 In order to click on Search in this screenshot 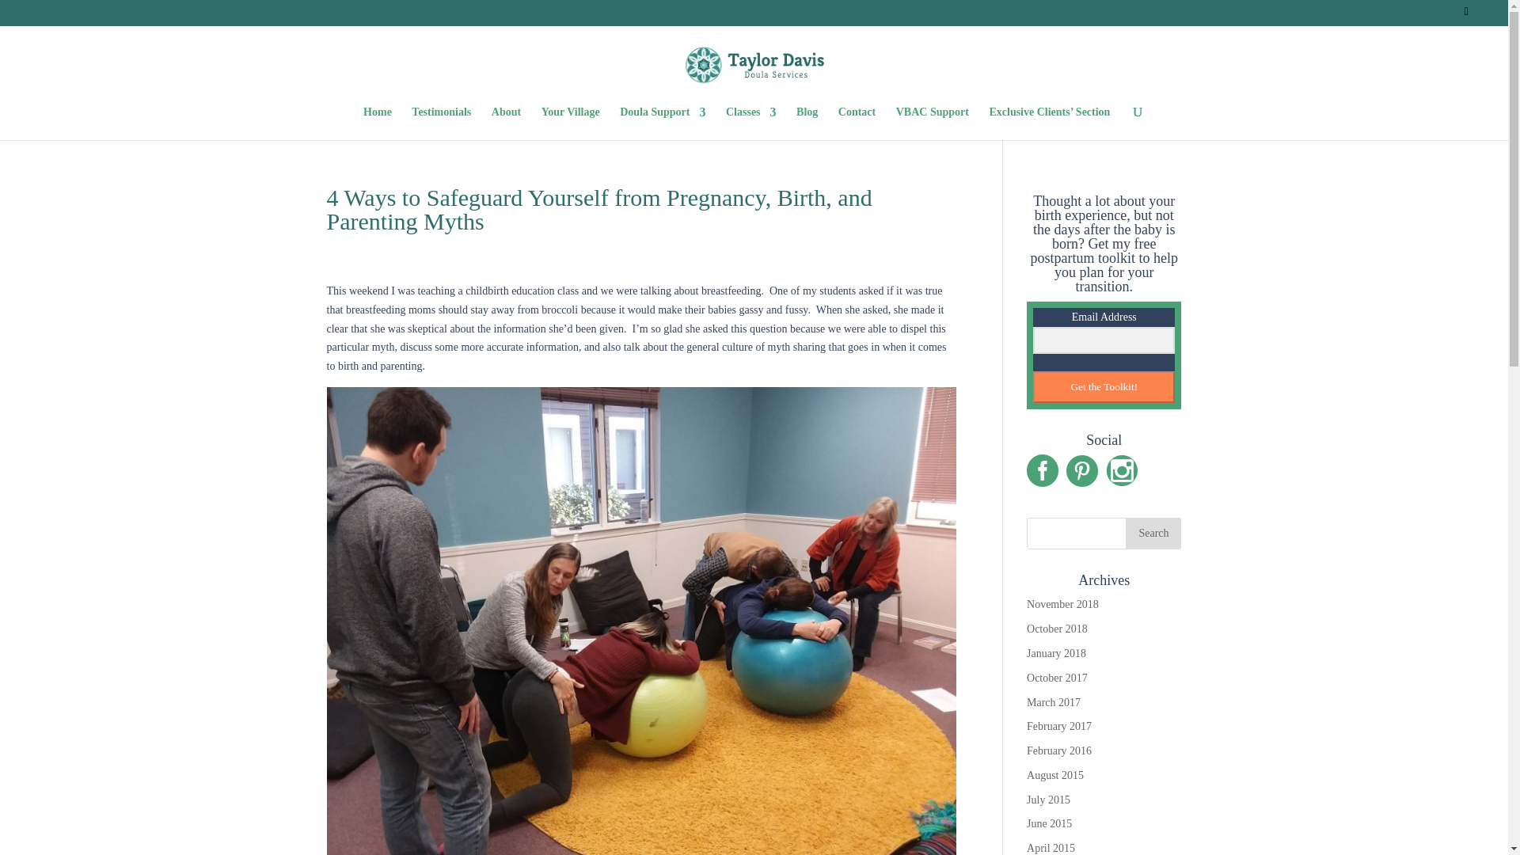, I will do `click(1153, 534)`.